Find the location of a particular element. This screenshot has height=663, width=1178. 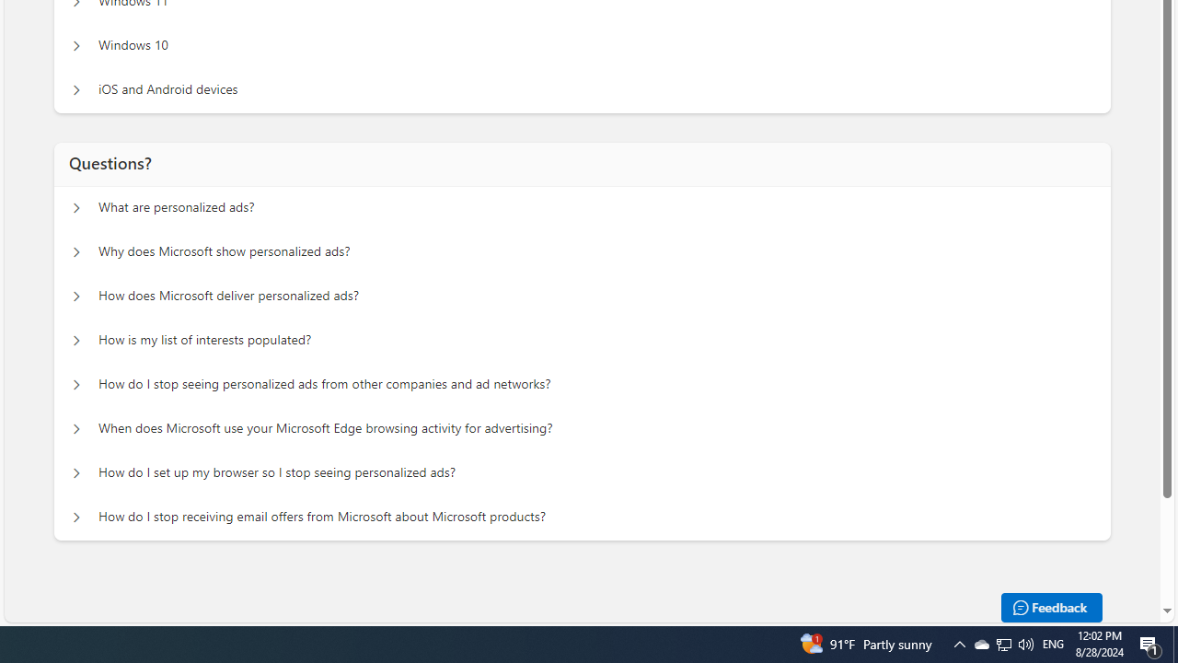

Questions? How is my list of interests populated? is located at coordinates (75, 341).